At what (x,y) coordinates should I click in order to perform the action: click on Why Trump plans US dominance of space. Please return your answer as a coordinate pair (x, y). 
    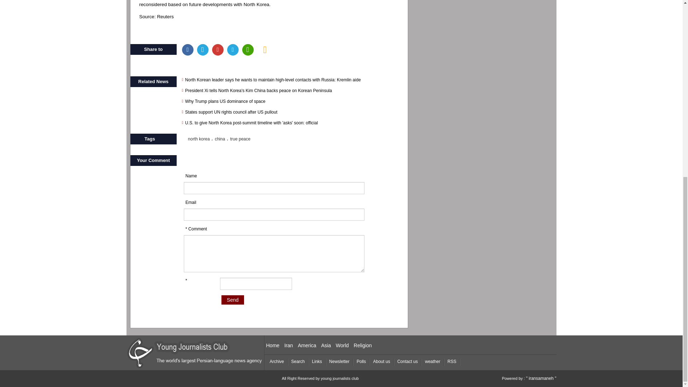
    Looking at the image, I should click on (292, 101).